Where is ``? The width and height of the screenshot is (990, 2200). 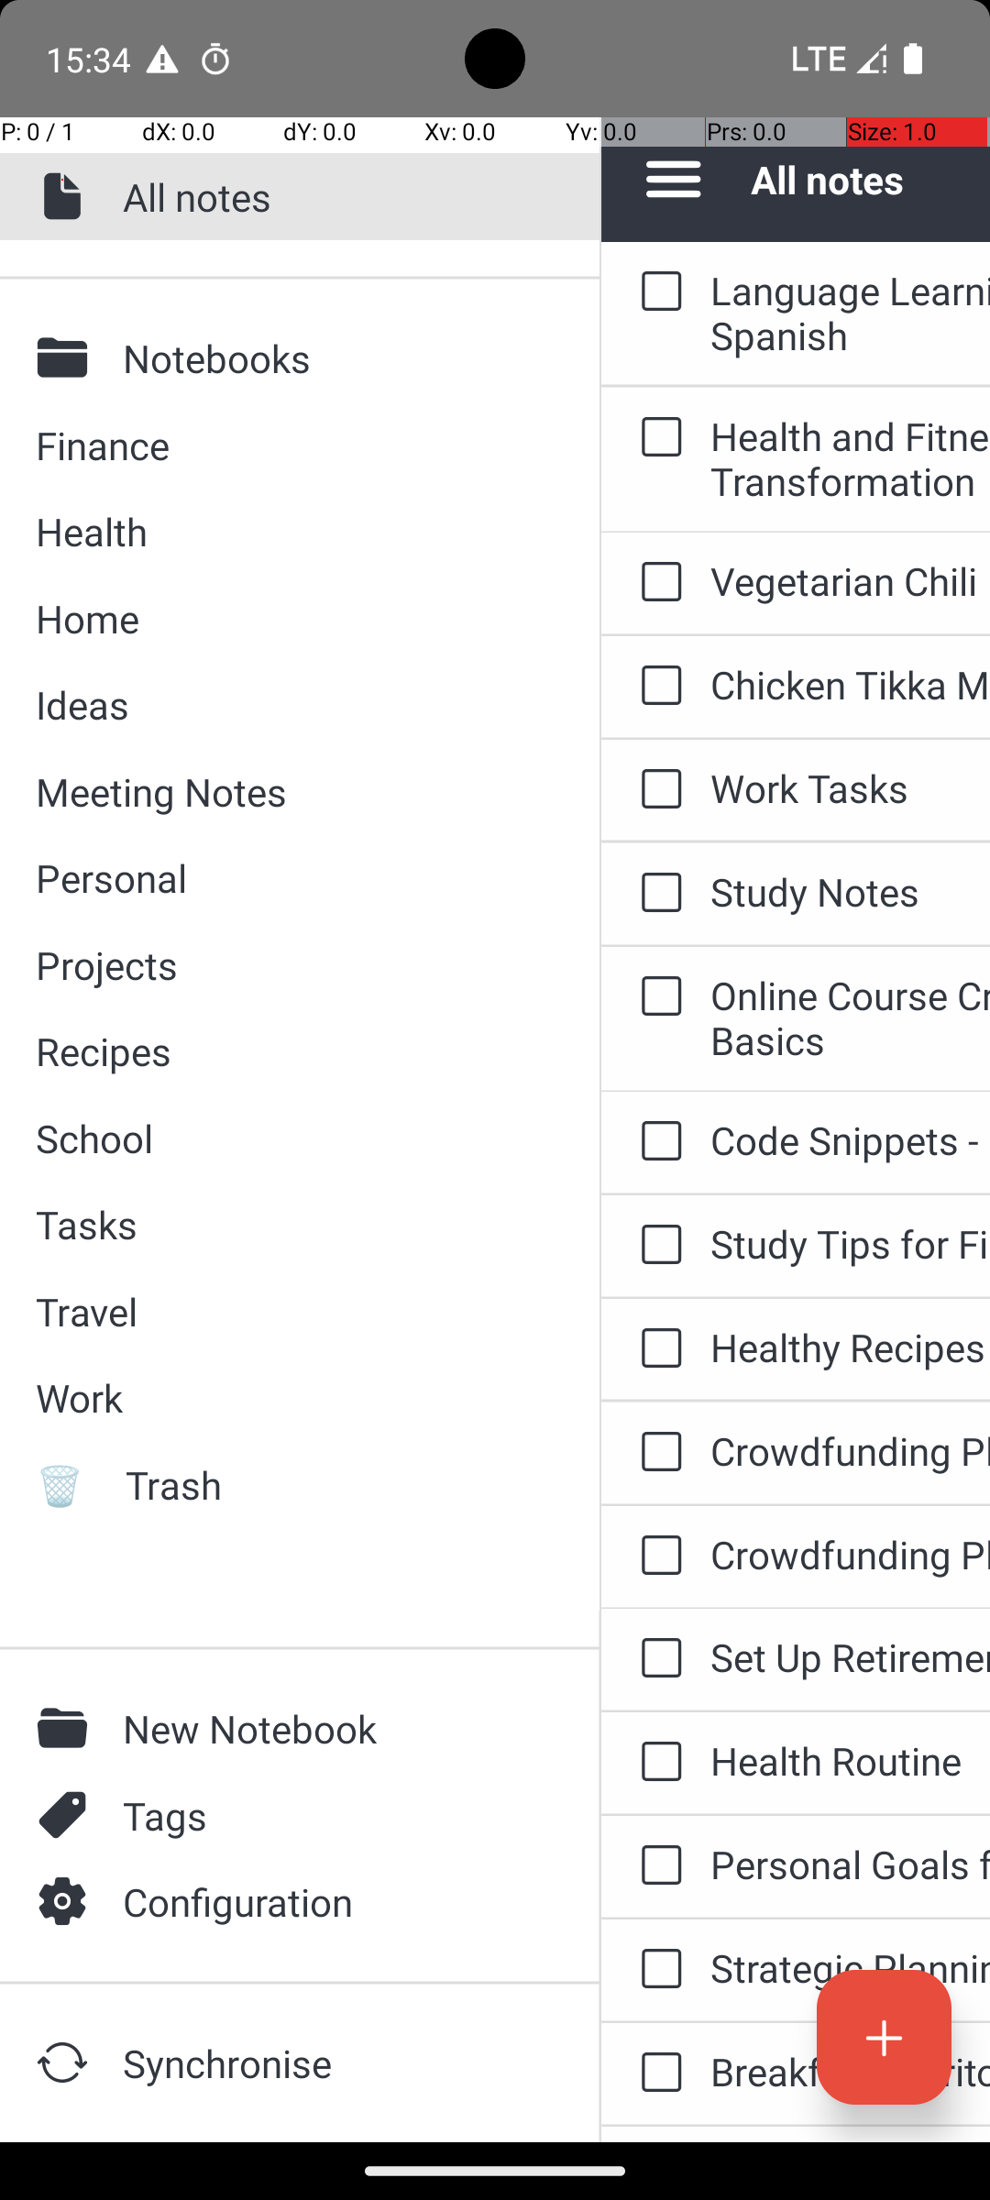  is located at coordinates (67, 357).